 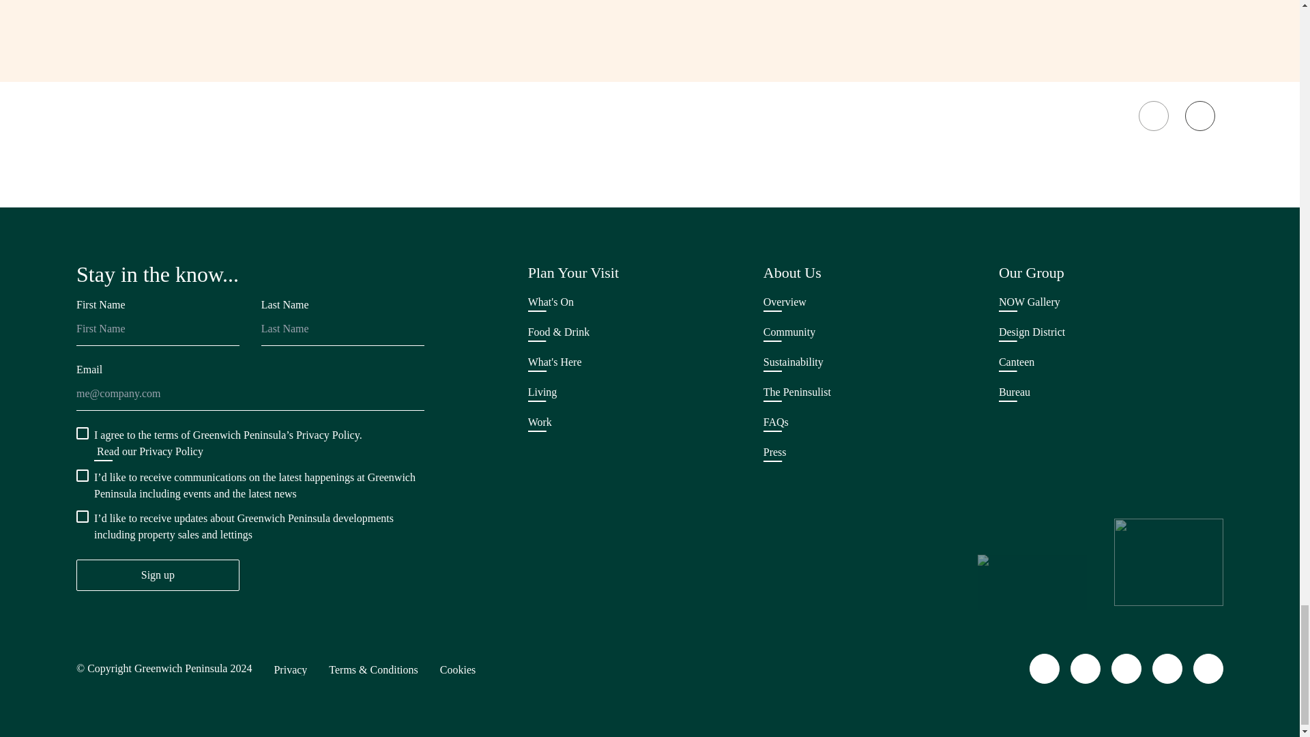 What do you see at coordinates (550, 303) in the screenshot?
I see `What's On` at bounding box center [550, 303].